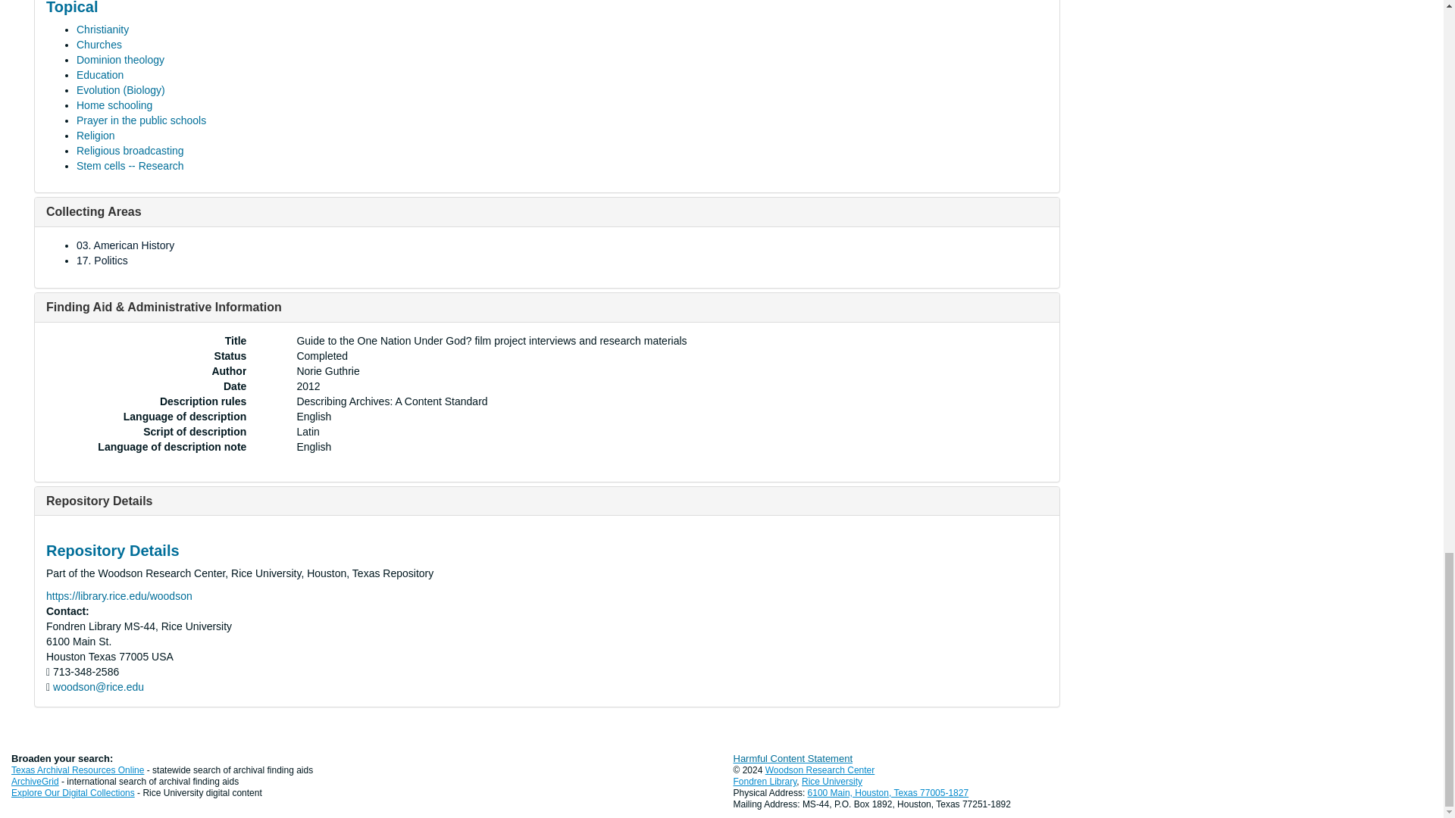 The height and width of the screenshot is (818, 1455). What do you see at coordinates (99, 686) in the screenshot?
I see `Send email` at bounding box center [99, 686].